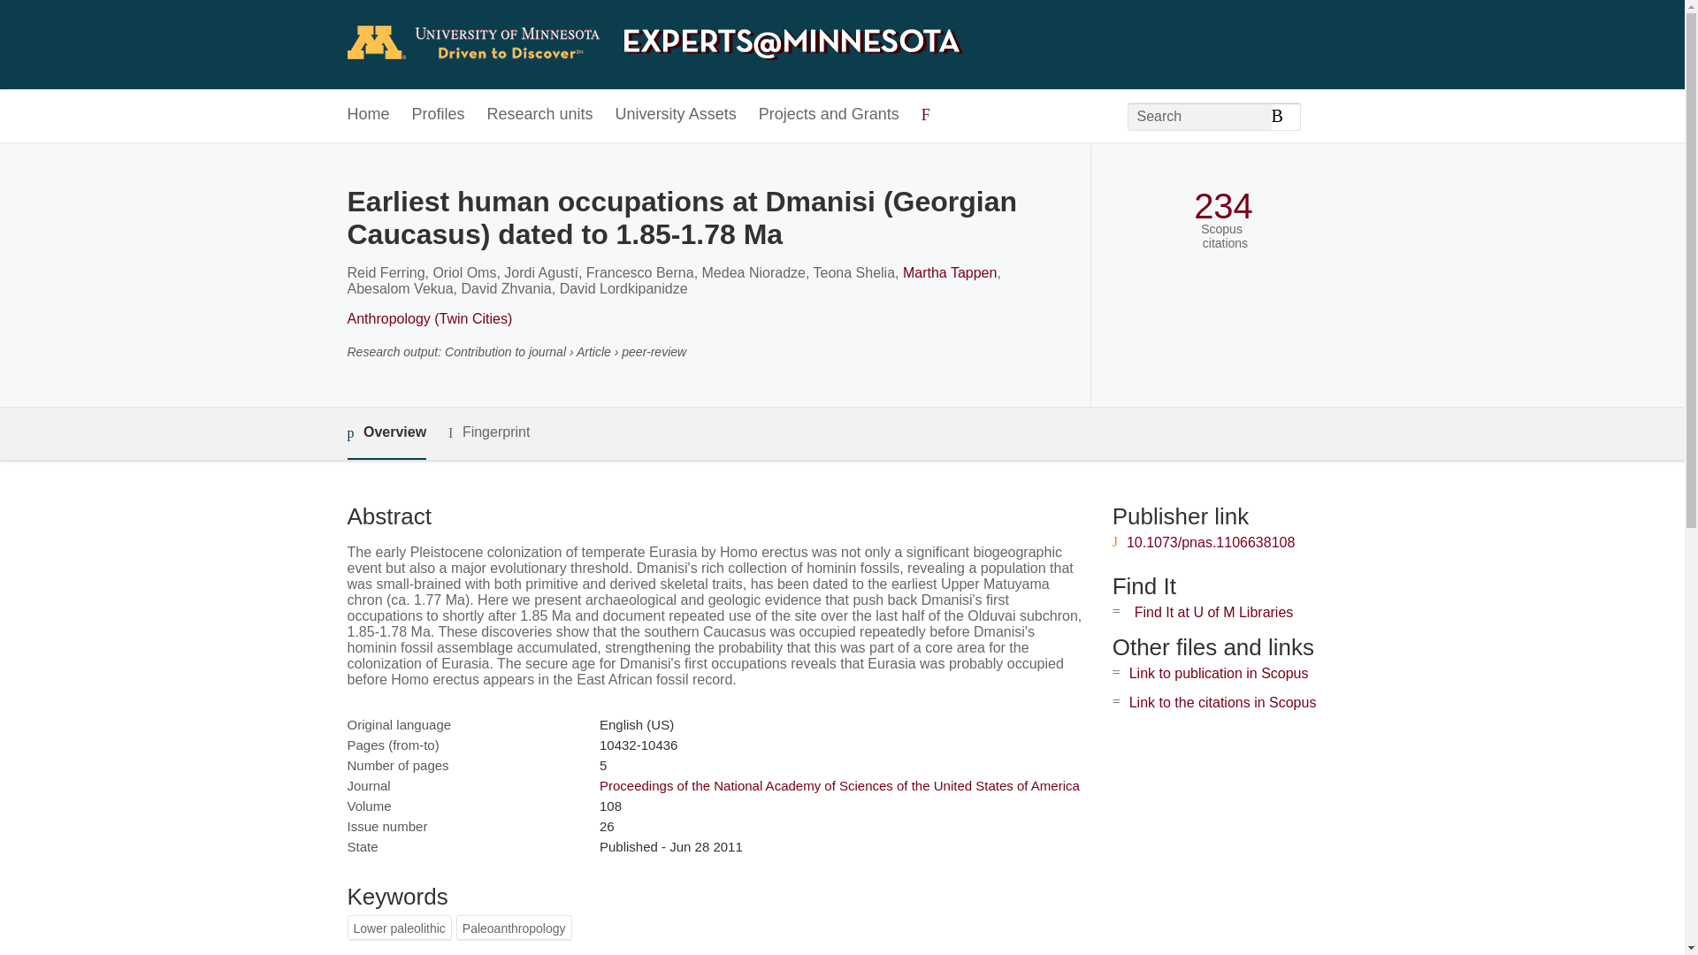  I want to click on Find It at U of M Libraries, so click(1213, 612).